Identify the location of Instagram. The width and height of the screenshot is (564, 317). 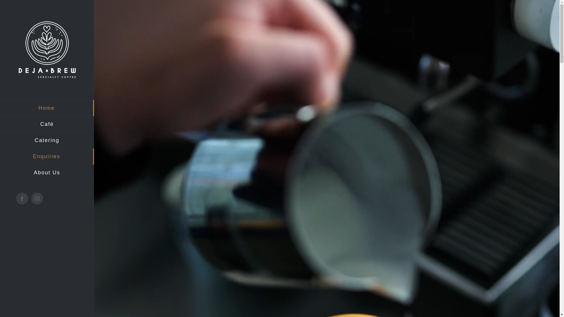
(37, 198).